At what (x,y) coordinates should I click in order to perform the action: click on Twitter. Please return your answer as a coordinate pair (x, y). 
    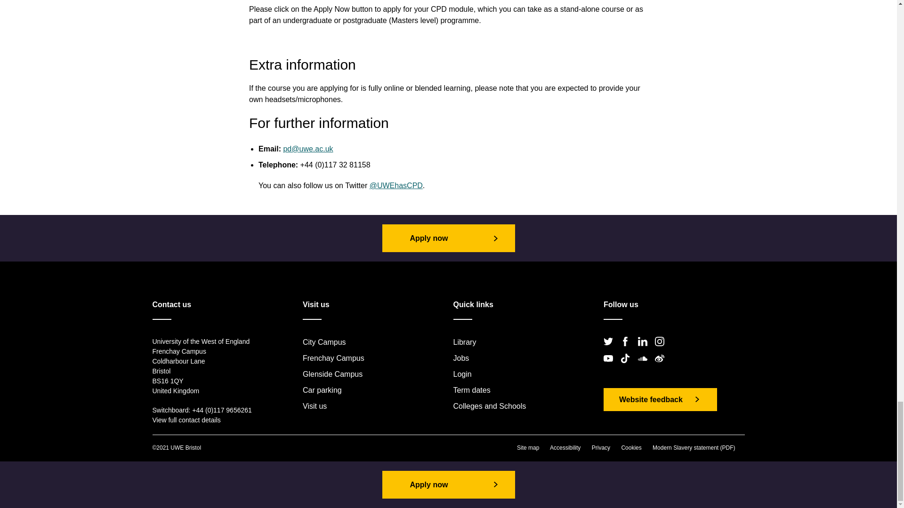
    Looking at the image, I should click on (611, 349).